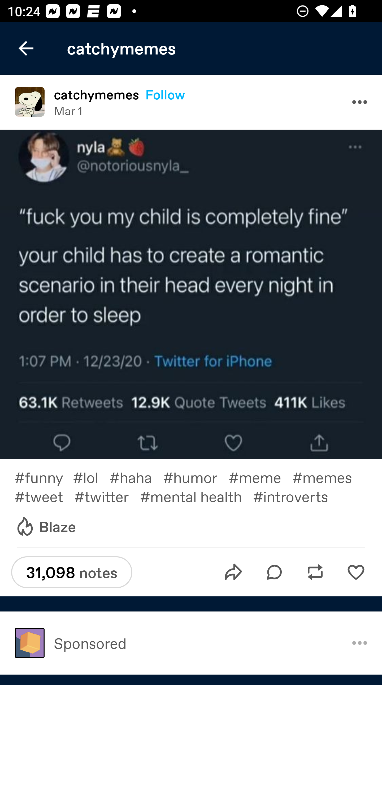  Describe the element at coordinates (165, 95) in the screenshot. I see `Follow` at that location.